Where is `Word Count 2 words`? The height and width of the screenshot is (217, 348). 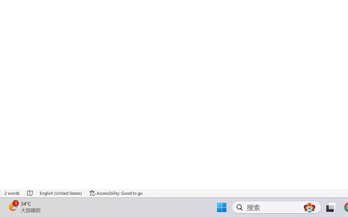
Word Count 2 words is located at coordinates (12, 193).